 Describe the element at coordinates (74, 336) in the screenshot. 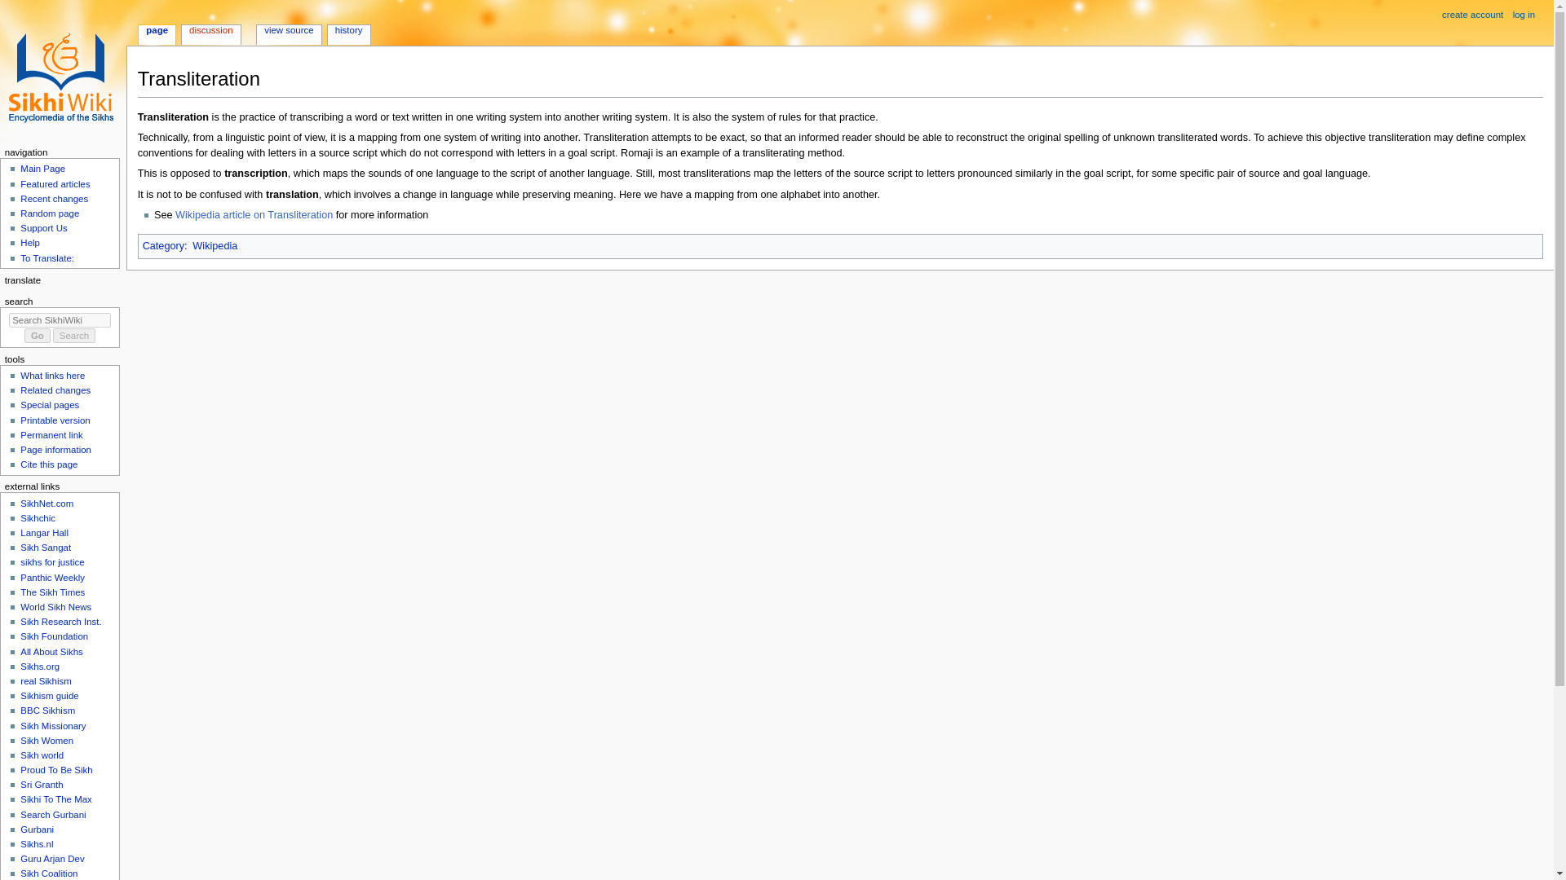

I see `Search` at that location.